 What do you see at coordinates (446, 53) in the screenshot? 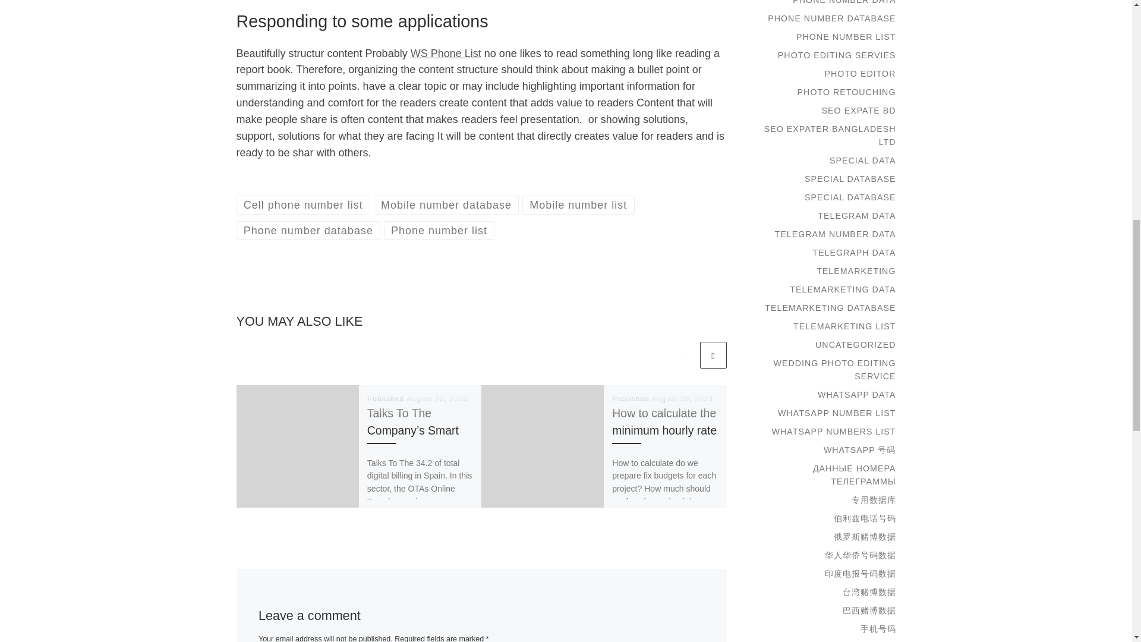
I see `WS Phone List` at bounding box center [446, 53].